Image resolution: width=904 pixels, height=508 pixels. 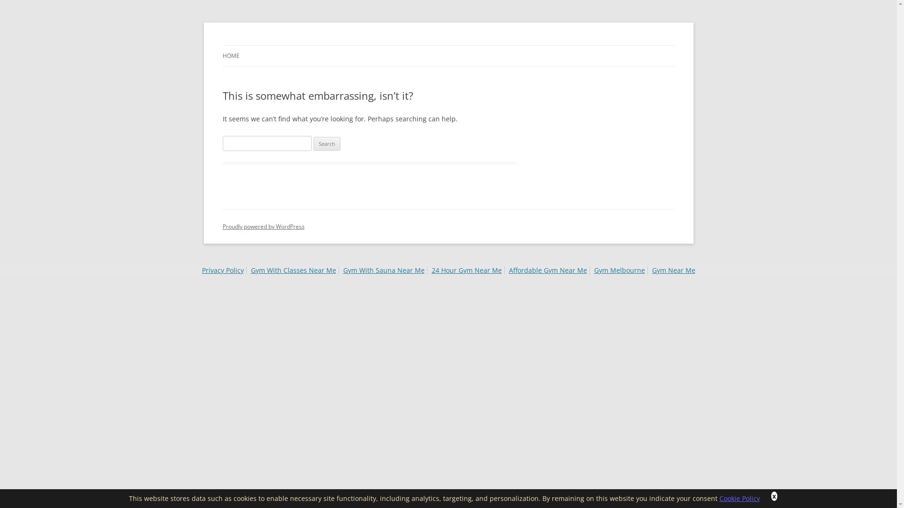 I want to click on HOME, so click(x=231, y=56).